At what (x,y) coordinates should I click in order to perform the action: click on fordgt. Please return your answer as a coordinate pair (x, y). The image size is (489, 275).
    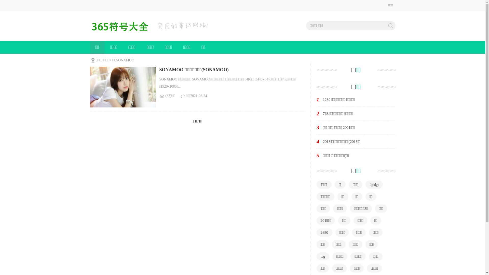
    Looking at the image, I should click on (374, 185).